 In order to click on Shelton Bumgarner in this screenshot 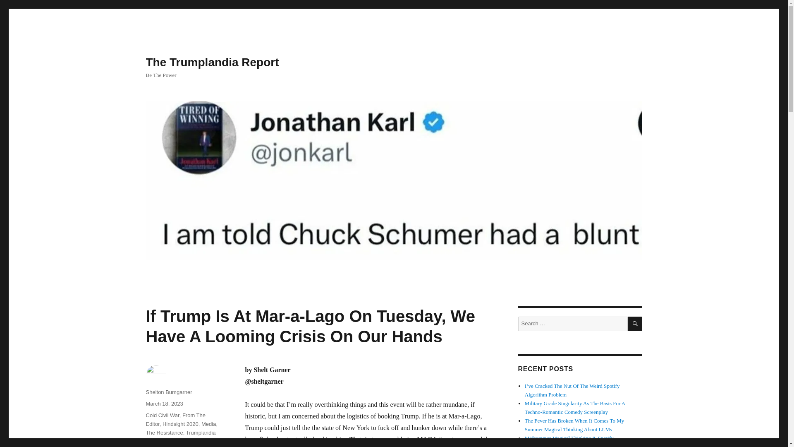, I will do `click(169, 392)`.